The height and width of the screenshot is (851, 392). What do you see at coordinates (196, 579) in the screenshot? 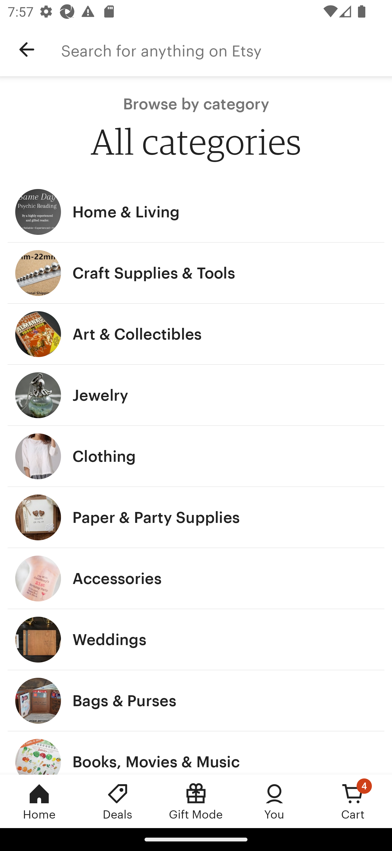
I see `Accessories` at bounding box center [196, 579].